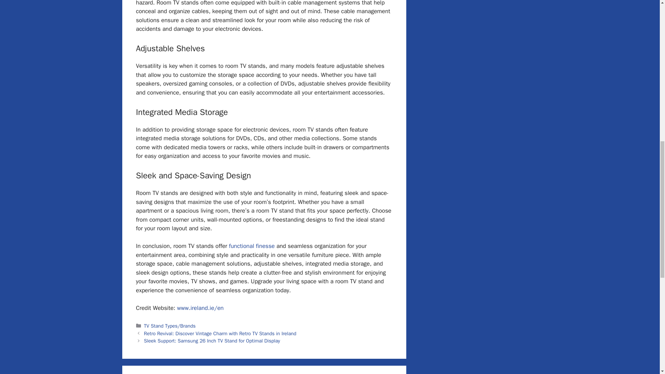 The image size is (665, 374). Describe the element at coordinates (251, 246) in the screenshot. I see `functional finesse` at that location.